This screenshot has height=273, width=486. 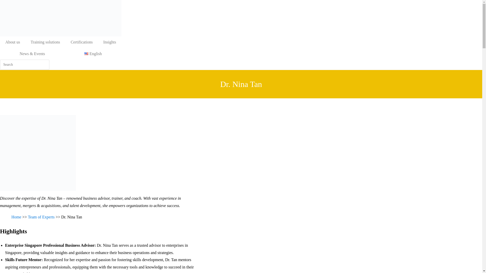 What do you see at coordinates (110, 42) in the screenshot?
I see `Insights` at bounding box center [110, 42].